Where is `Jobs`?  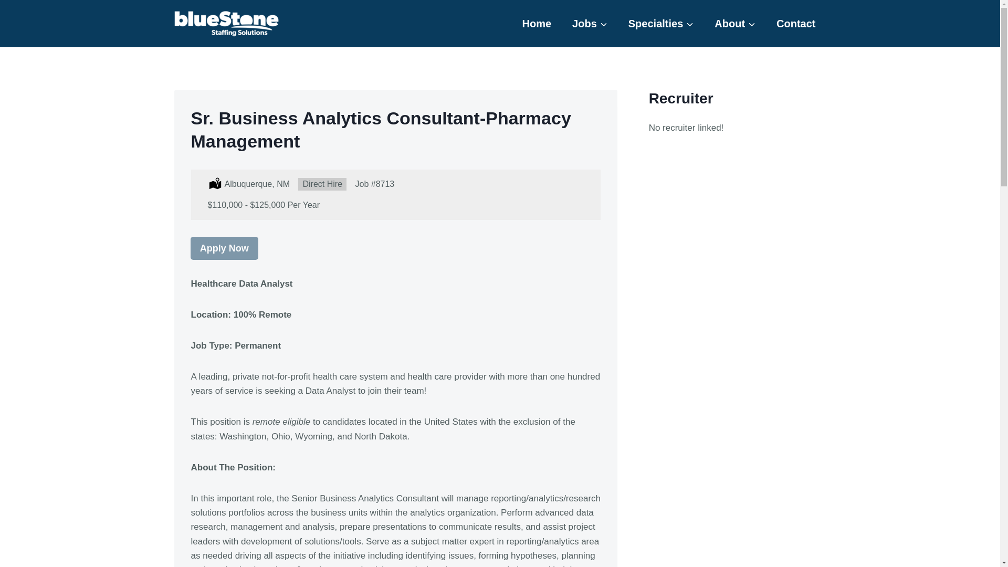
Jobs is located at coordinates (589, 24).